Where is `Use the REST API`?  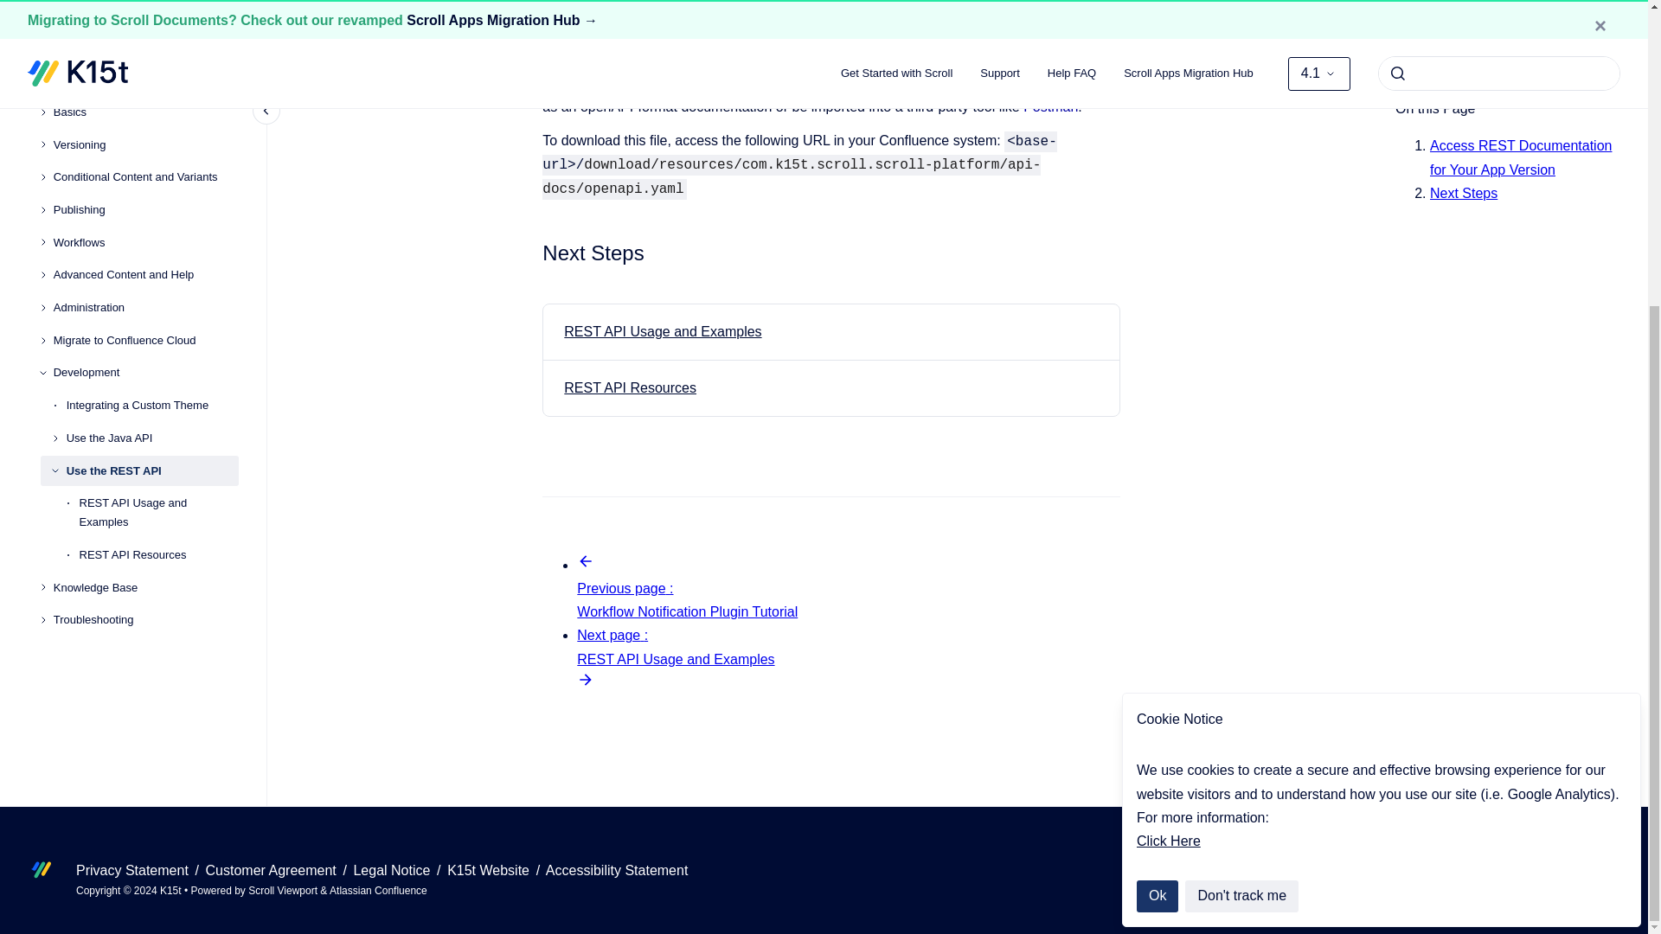
Use the REST API is located at coordinates (152, 67).